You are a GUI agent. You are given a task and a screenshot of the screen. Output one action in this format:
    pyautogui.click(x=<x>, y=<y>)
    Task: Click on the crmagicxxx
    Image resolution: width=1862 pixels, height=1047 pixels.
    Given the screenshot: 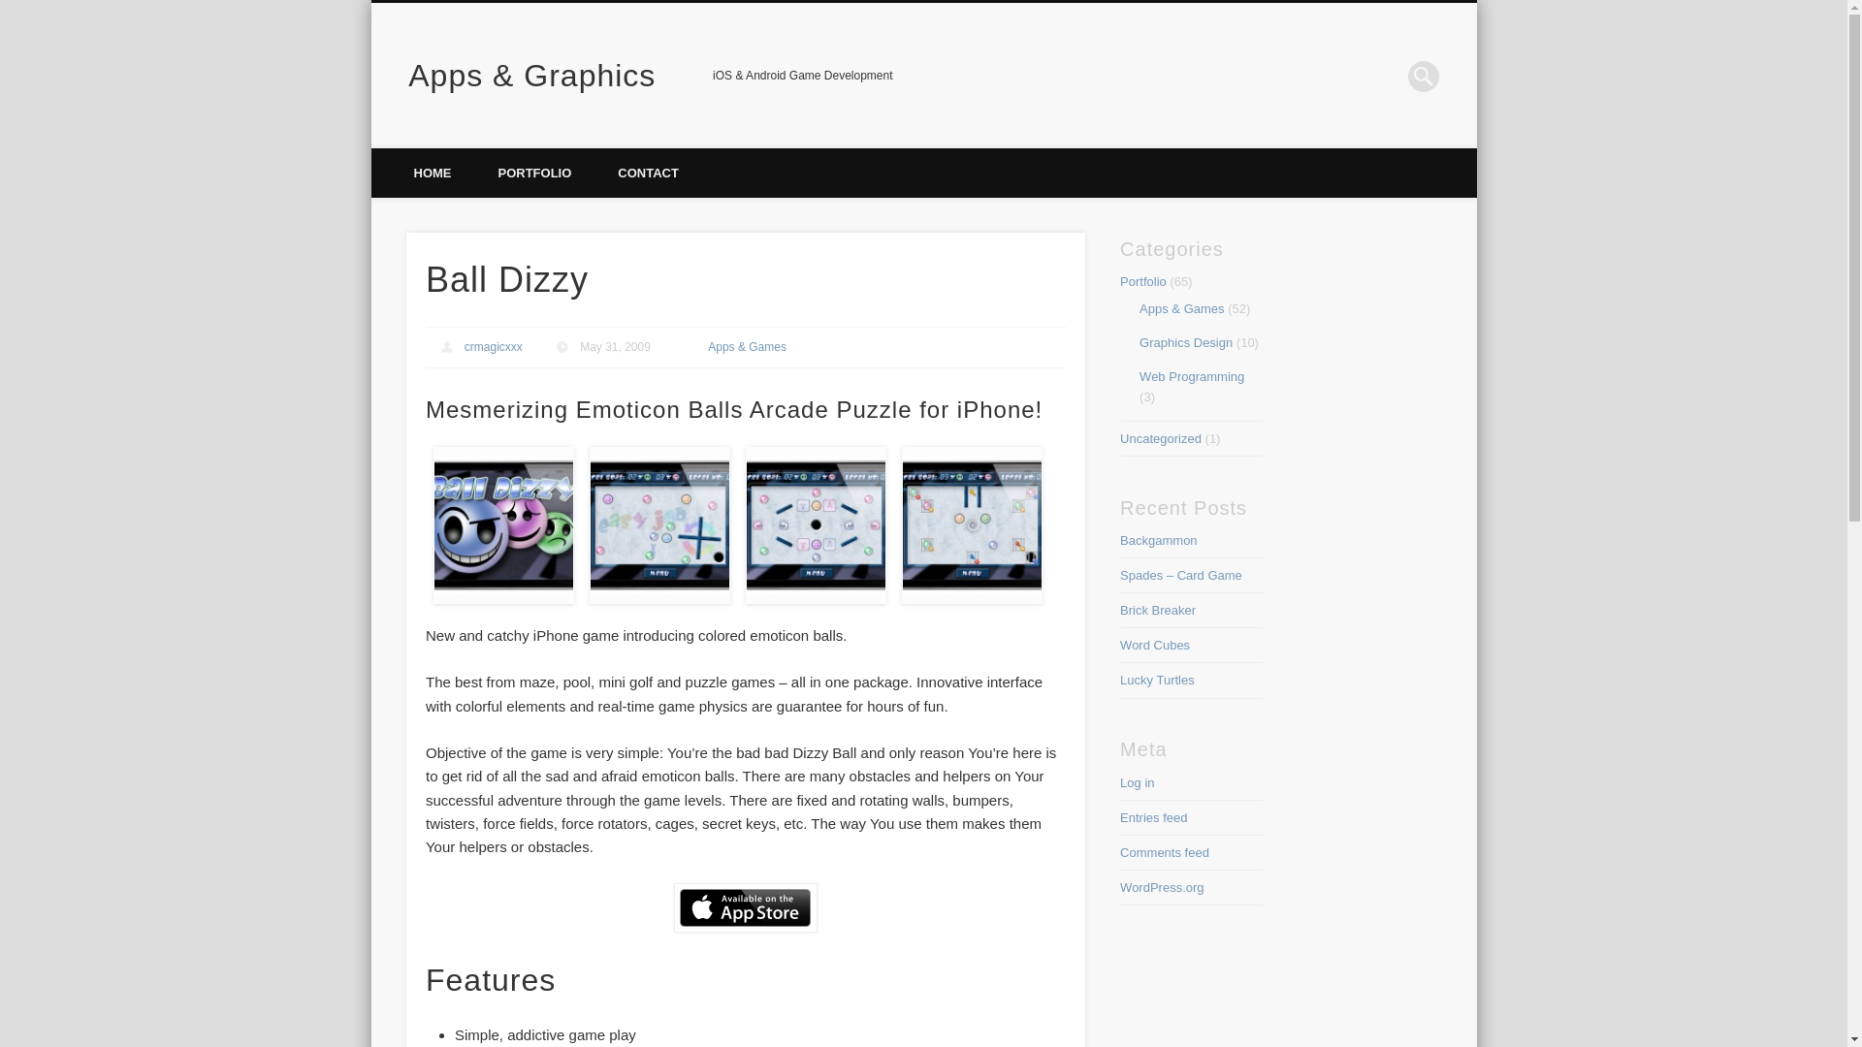 What is the action you would take?
    pyautogui.click(x=493, y=347)
    